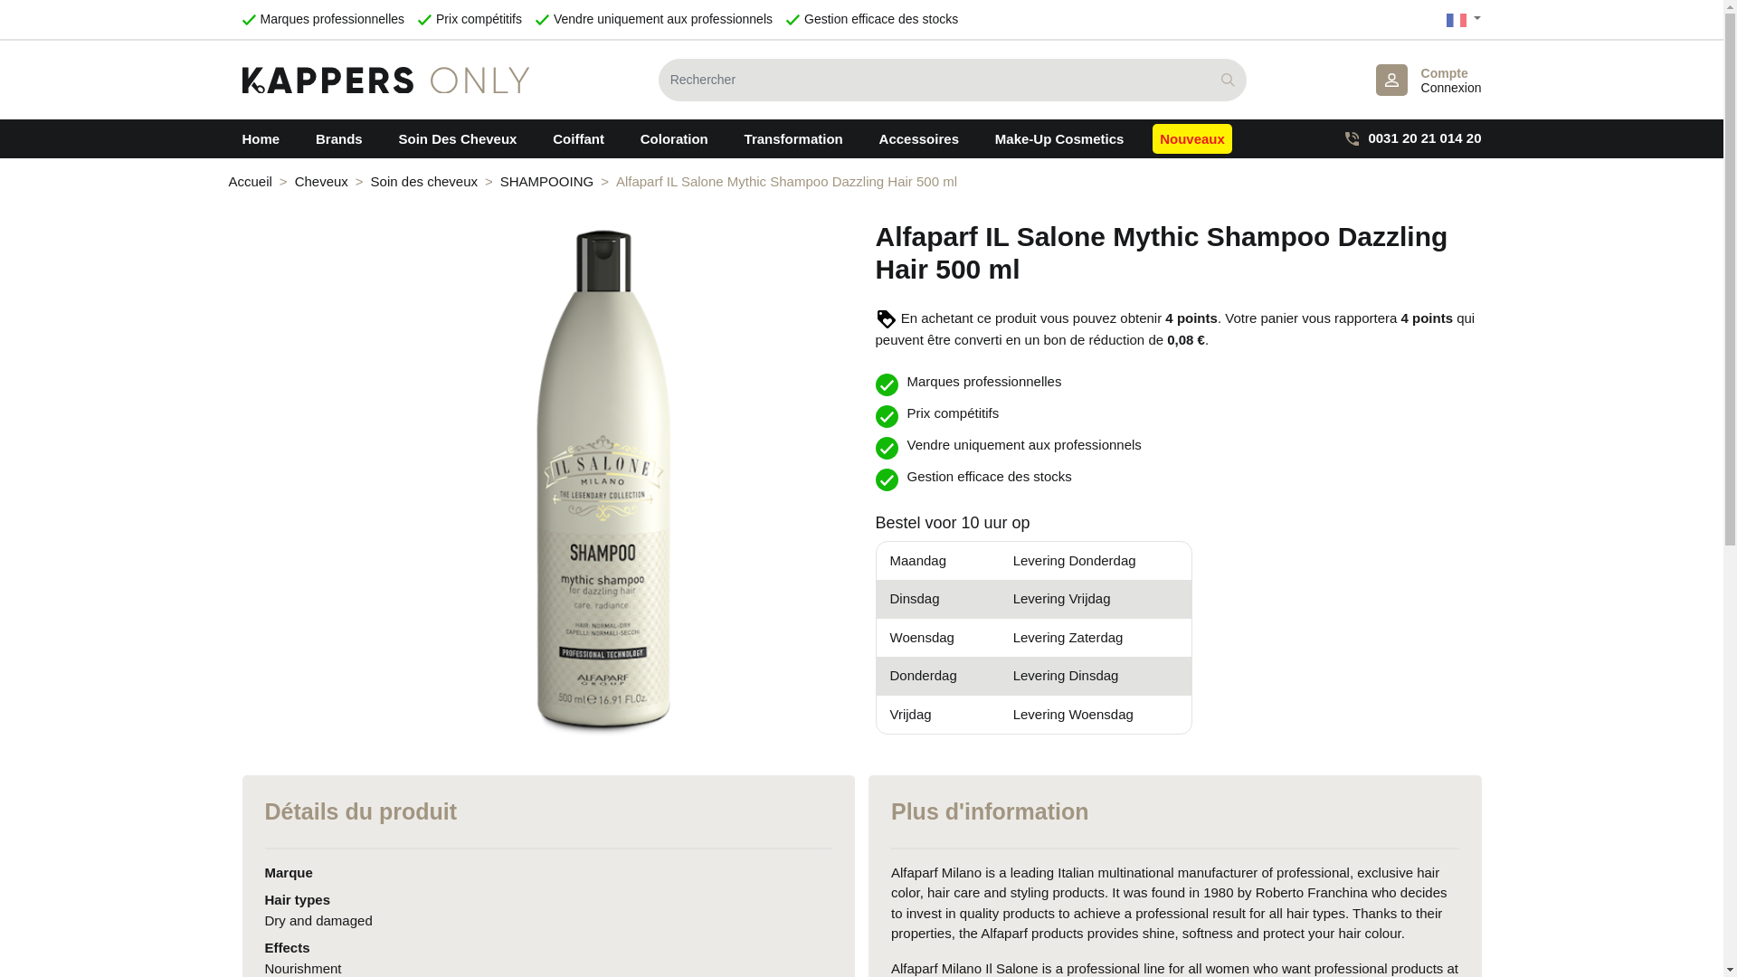  Describe the element at coordinates (1428, 80) in the screenshot. I see `Home` at that location.